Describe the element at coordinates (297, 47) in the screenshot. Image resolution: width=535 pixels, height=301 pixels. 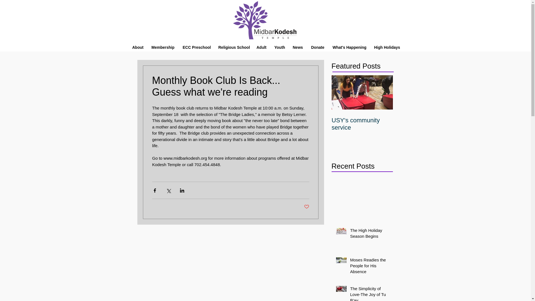
I see `News` at that location.